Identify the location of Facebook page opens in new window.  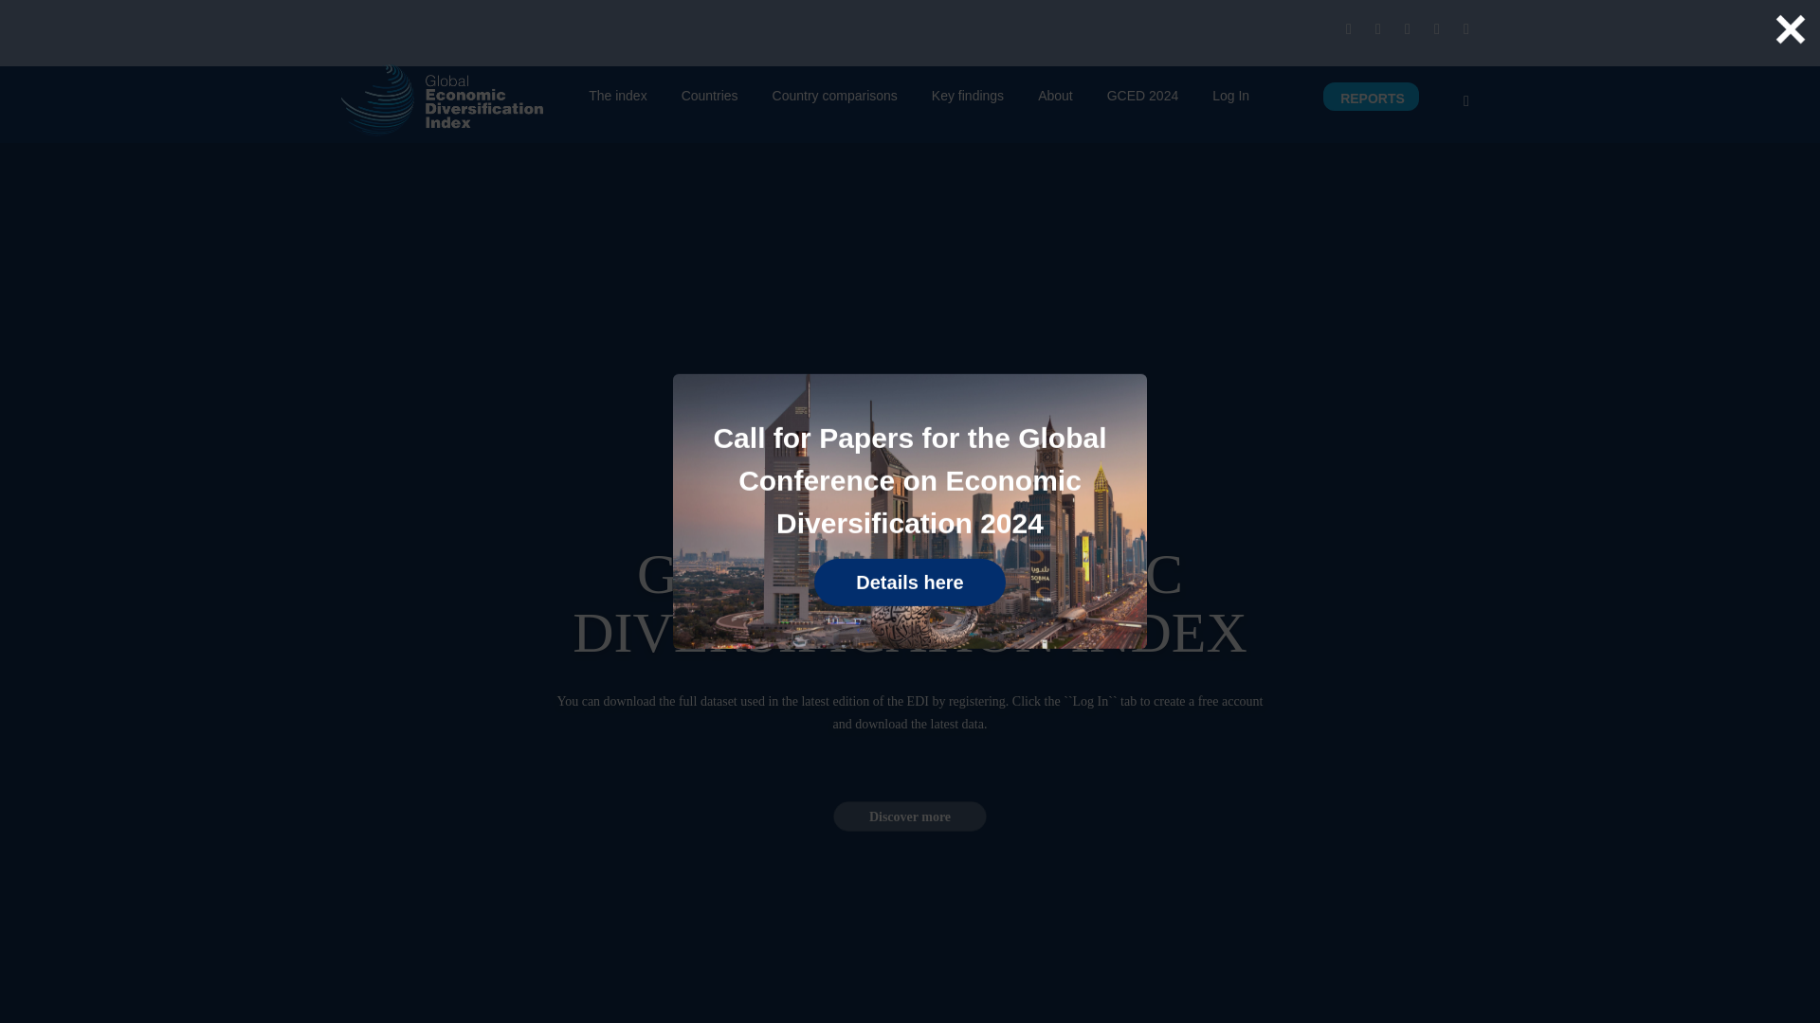
(1348, 29).